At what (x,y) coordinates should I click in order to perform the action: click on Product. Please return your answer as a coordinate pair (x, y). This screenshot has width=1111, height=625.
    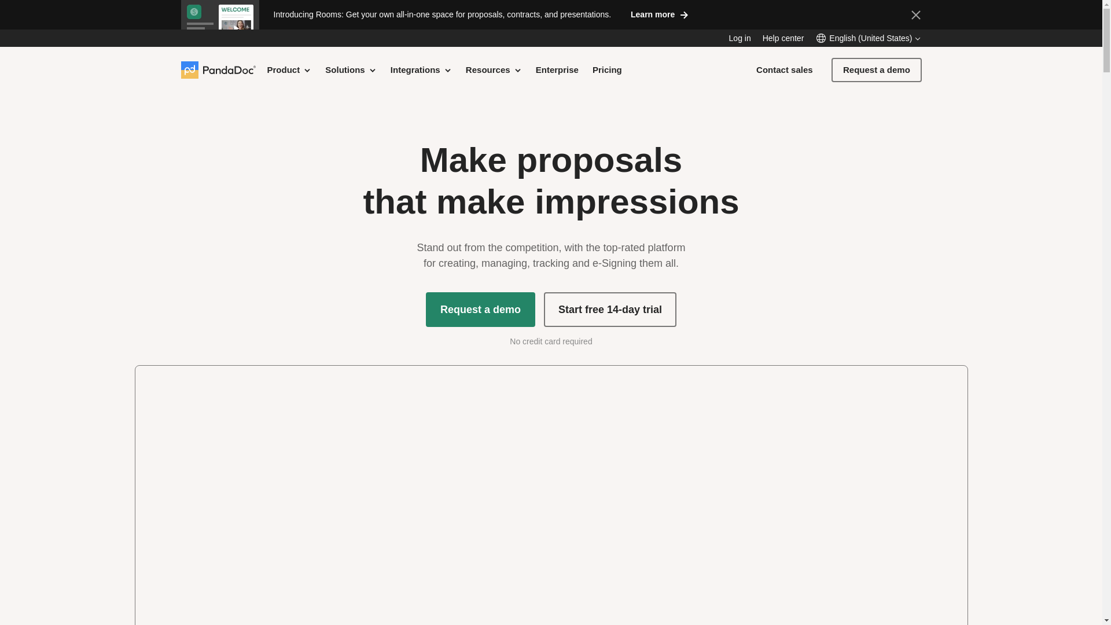
    Looking at the image, I should click on (289, 69).